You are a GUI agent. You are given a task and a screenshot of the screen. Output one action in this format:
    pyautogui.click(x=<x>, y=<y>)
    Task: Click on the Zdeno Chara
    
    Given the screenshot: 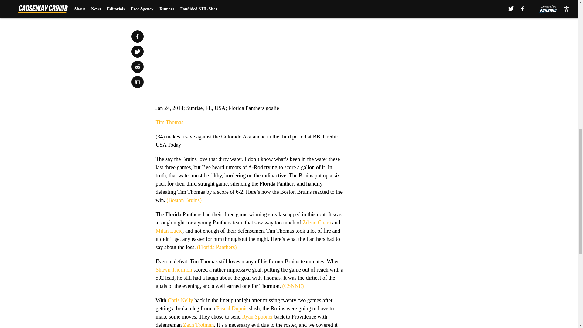 What is the action you would take?
    pyautogui.click(x=316, y=222)
    